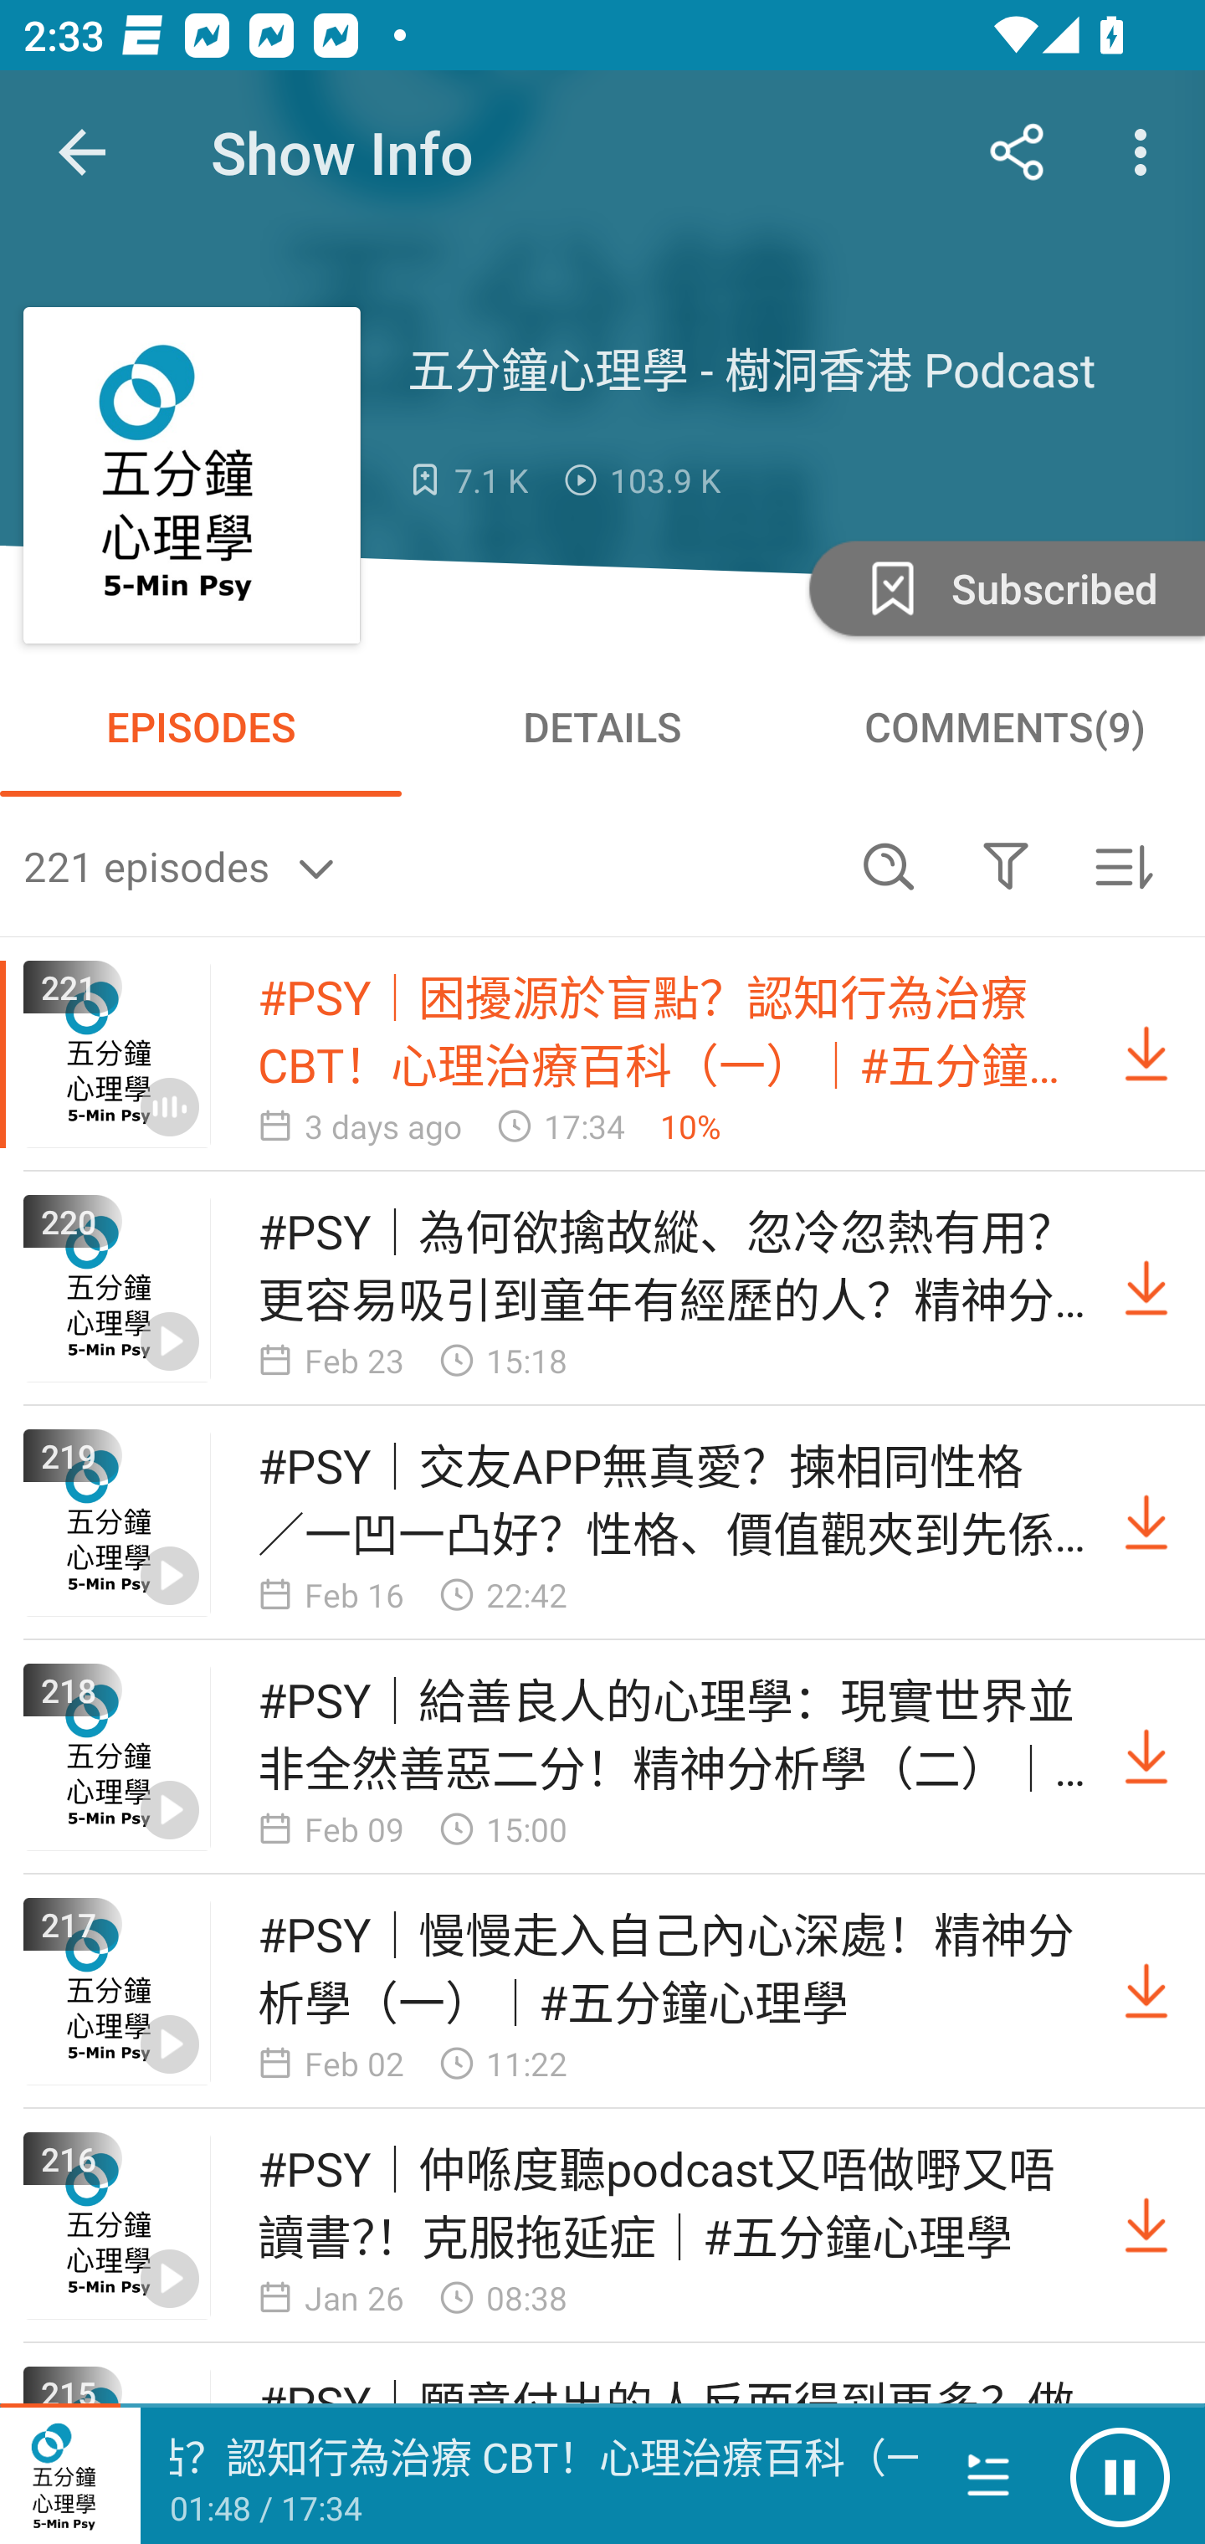 This screenshot has height=2544, width=1205. What do you see at coordinates (1004, 587) in the screenshot?
I see `Unsubscribe Subscribed` at bounding box center [1004, 587].